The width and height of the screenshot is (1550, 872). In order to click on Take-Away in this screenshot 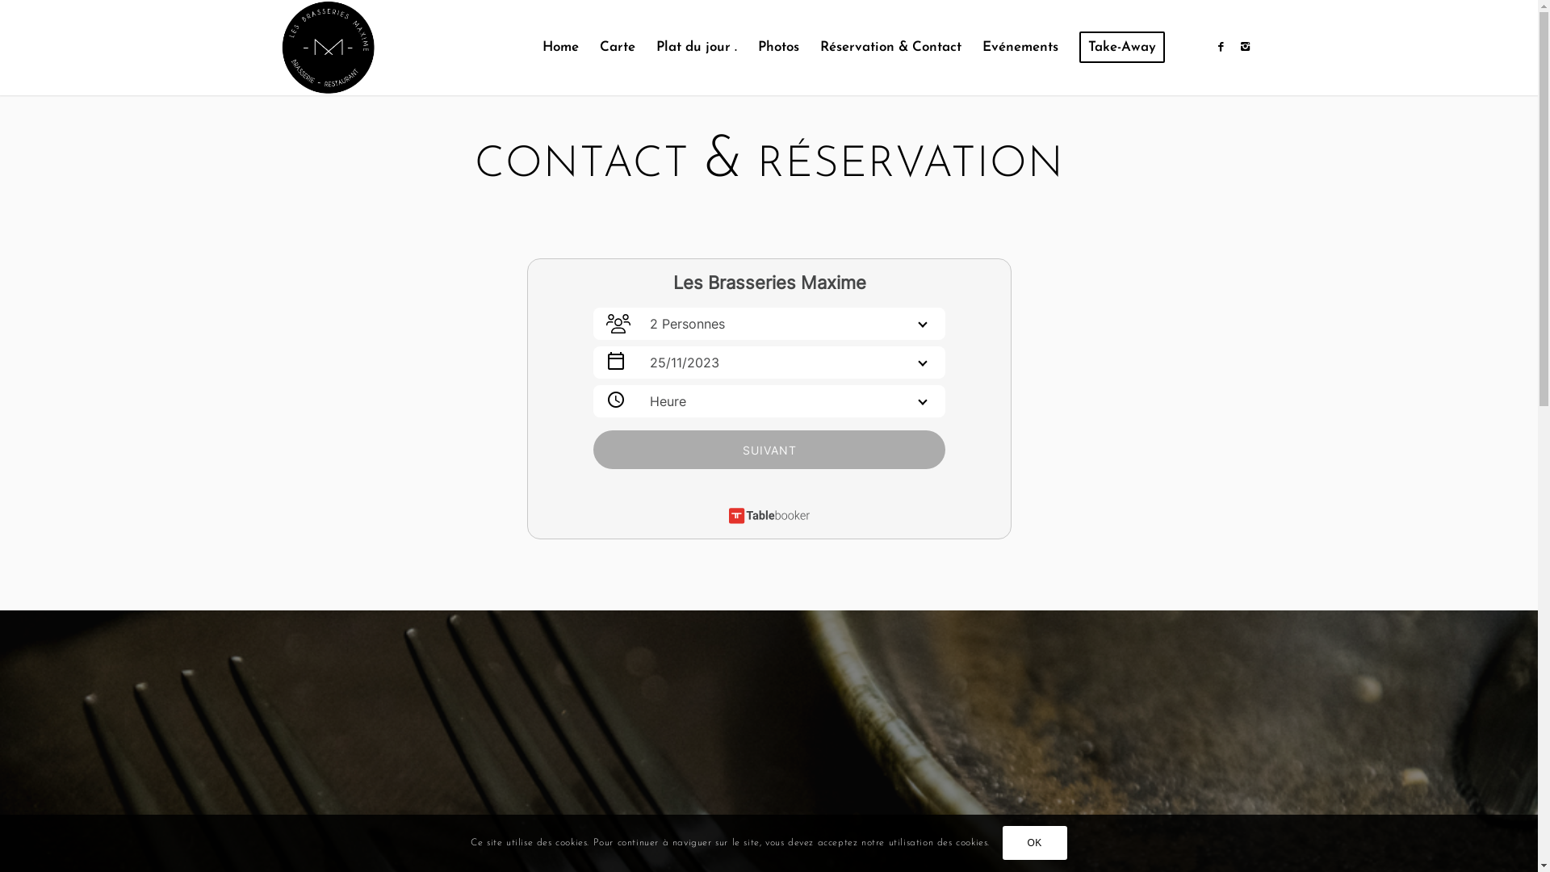, I will do `click(1122, 48)`.